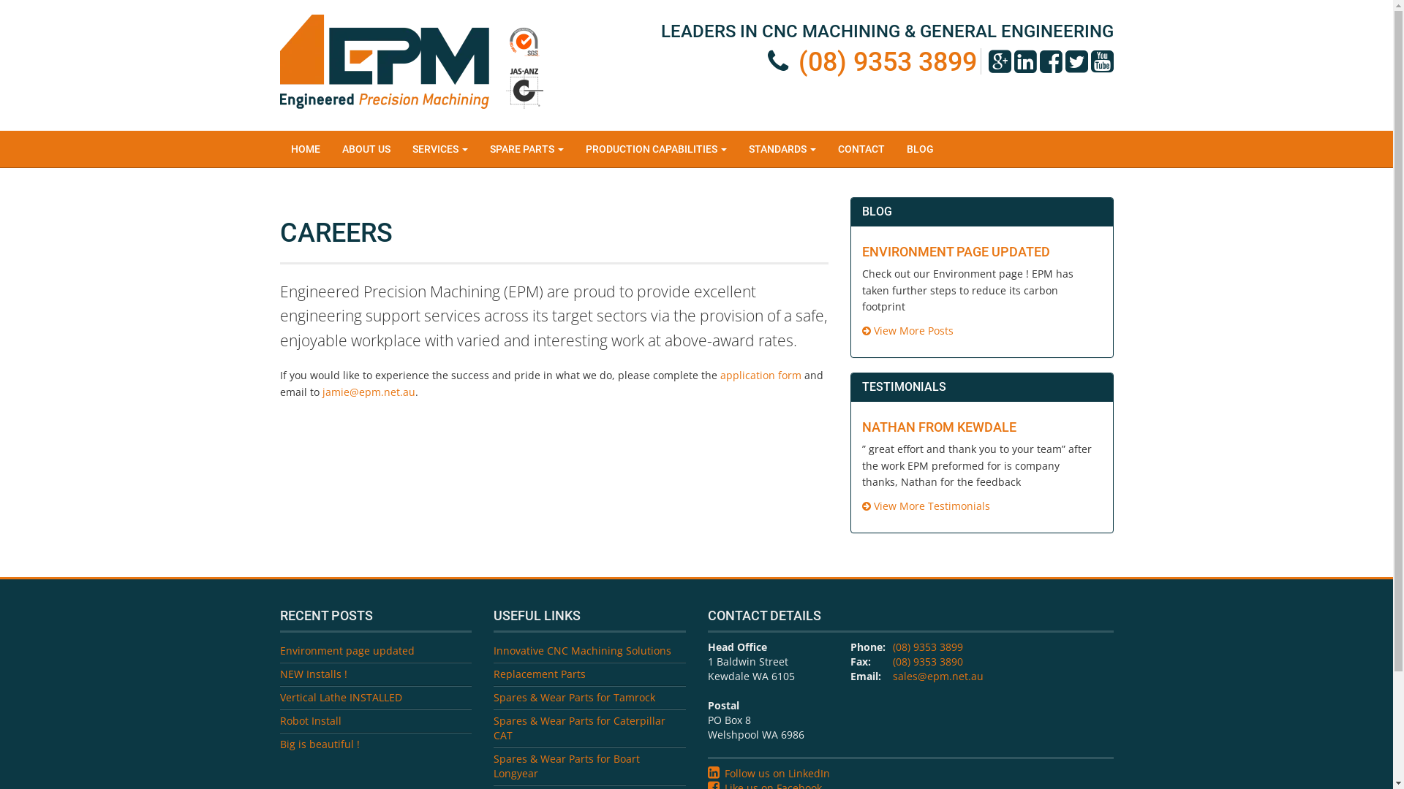  Describe the element at coordinates (347, 650) in the screenshot. I see `Environment page updated` at that location.